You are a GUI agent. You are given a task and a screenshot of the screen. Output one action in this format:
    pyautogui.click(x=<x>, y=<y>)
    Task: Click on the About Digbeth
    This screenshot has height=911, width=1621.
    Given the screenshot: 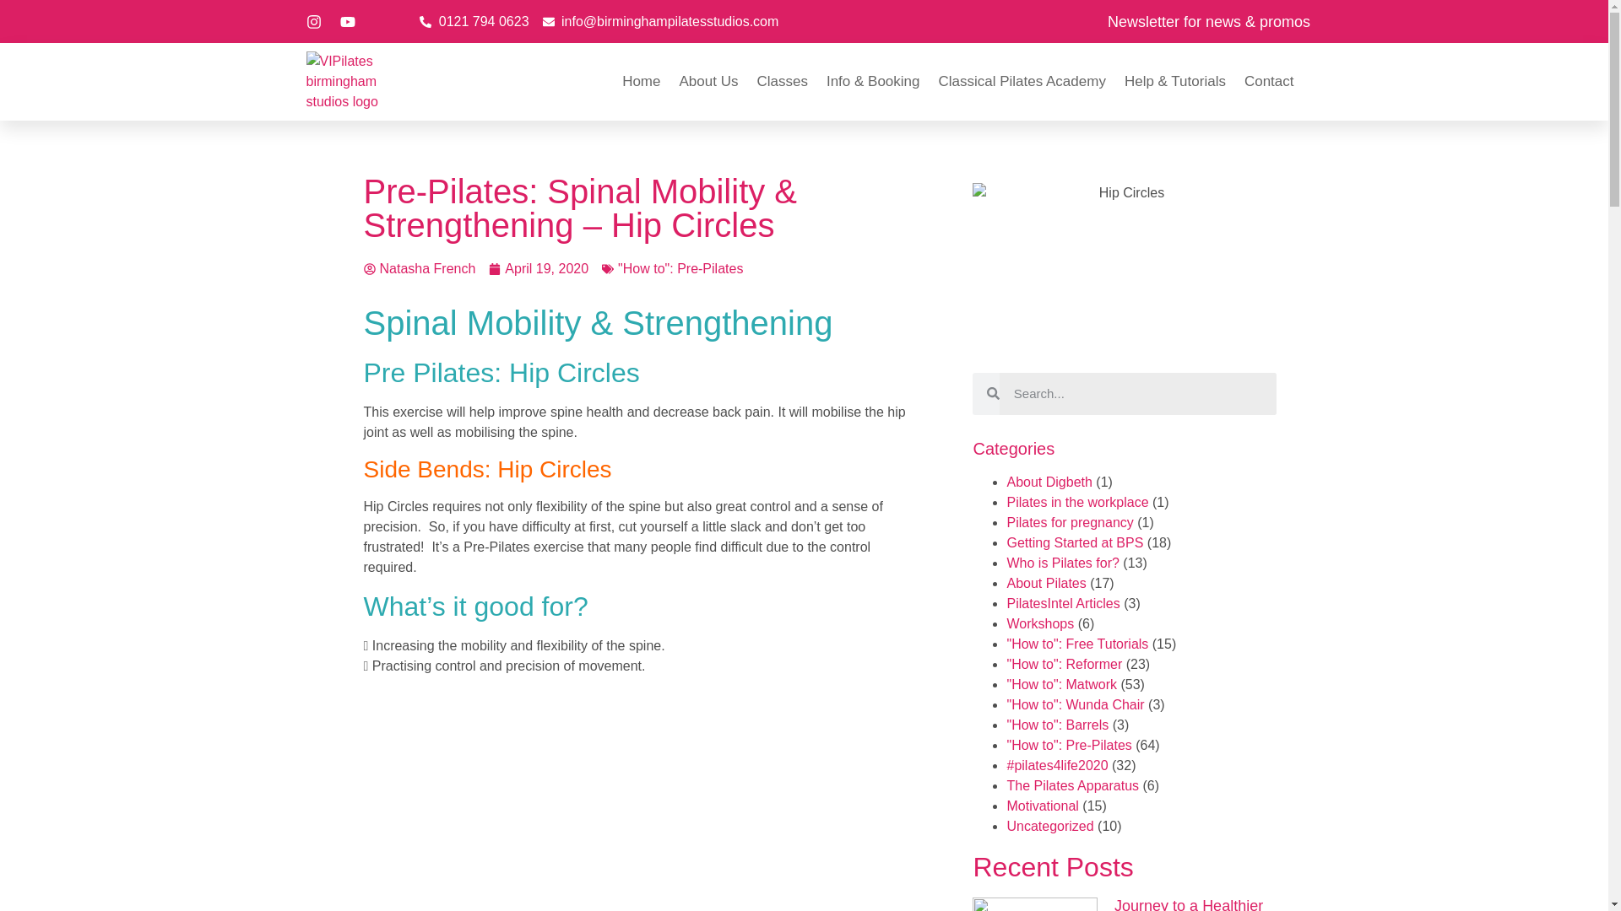 What is the action you would take?
    pyautogui.click(x=1049, y=481)
    